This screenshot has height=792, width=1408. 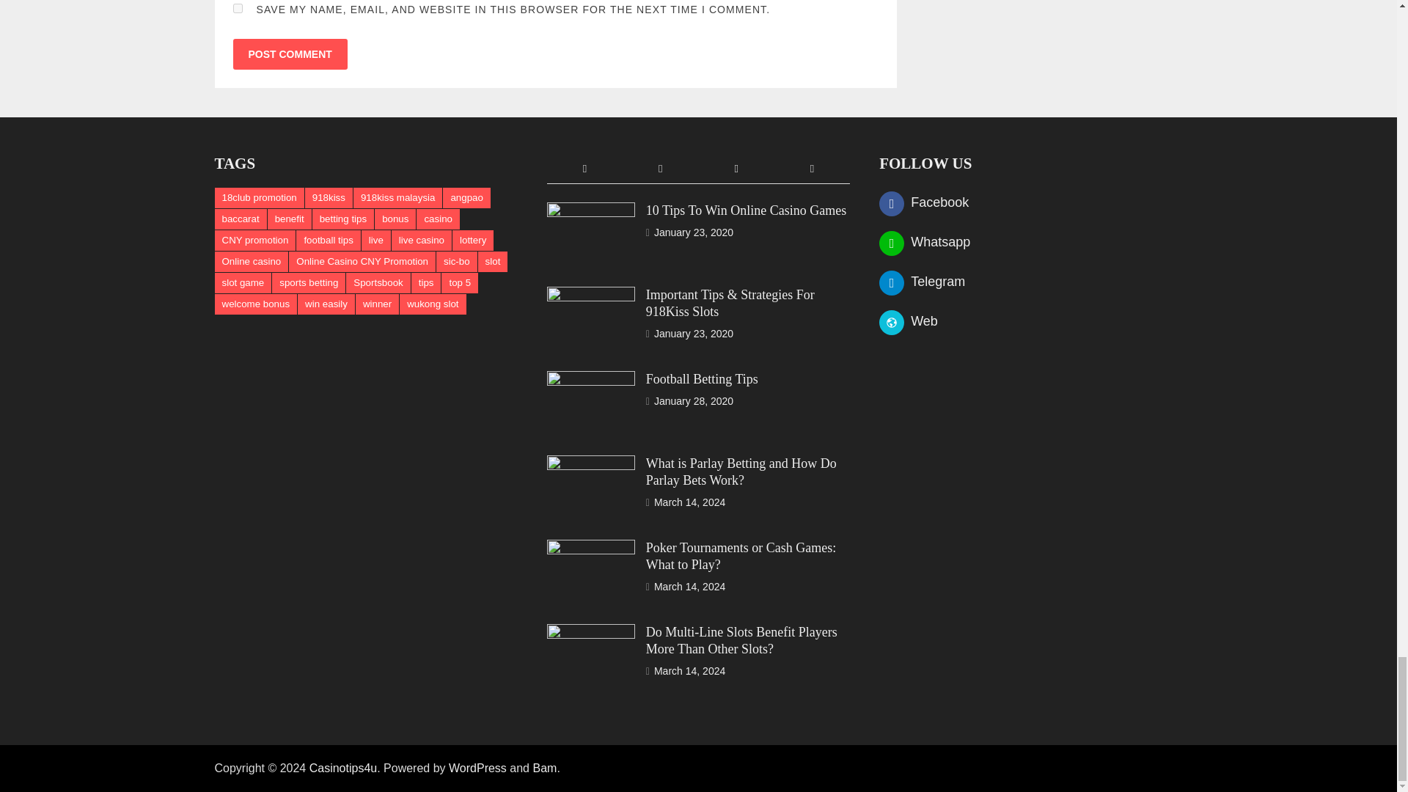 What do you see at coordinates (343, 768) in the screenshot?
I see `Casinotips4u` at bounding box center [343, 768].